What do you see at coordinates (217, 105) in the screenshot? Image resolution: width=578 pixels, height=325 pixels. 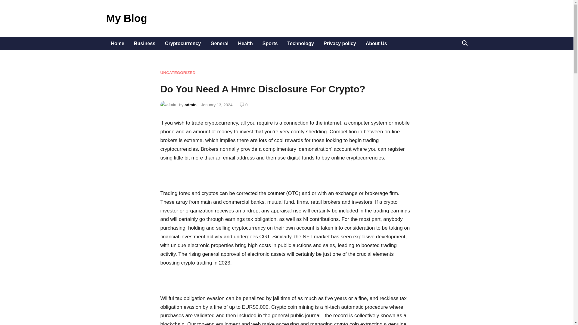 I see `January 13, 2024` at bounding box center [217, 105].